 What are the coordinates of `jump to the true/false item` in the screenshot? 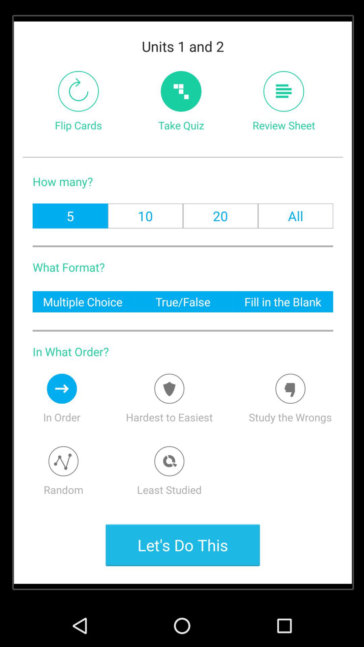 It's located at (183, 301).